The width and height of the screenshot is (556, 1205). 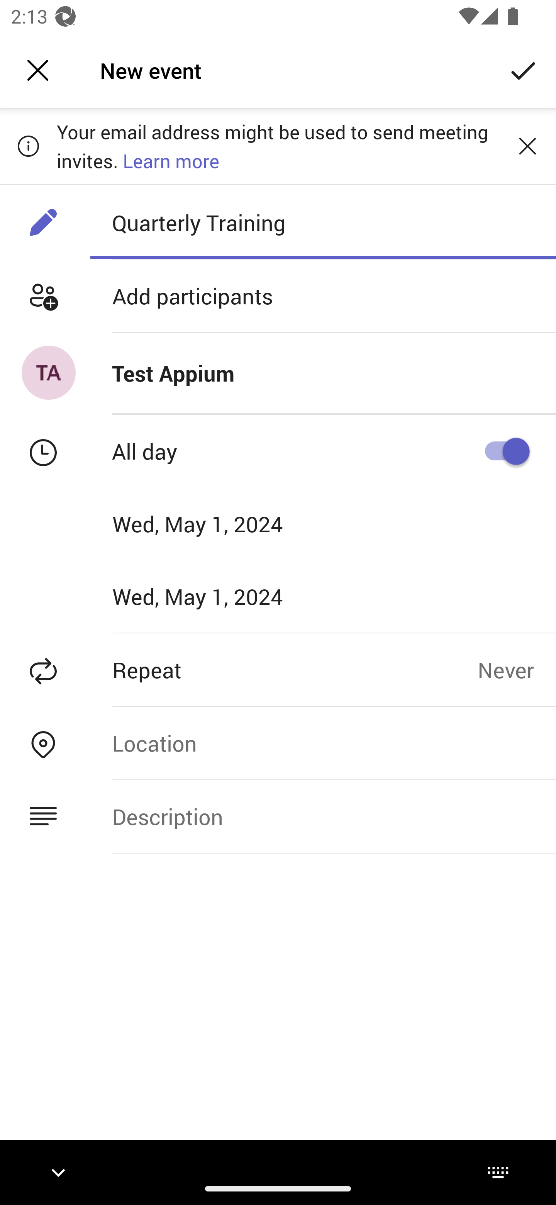 What do you see at coordinates (38, 70) in the screenshot?
I see `Back` at bounding box center [38, 70].